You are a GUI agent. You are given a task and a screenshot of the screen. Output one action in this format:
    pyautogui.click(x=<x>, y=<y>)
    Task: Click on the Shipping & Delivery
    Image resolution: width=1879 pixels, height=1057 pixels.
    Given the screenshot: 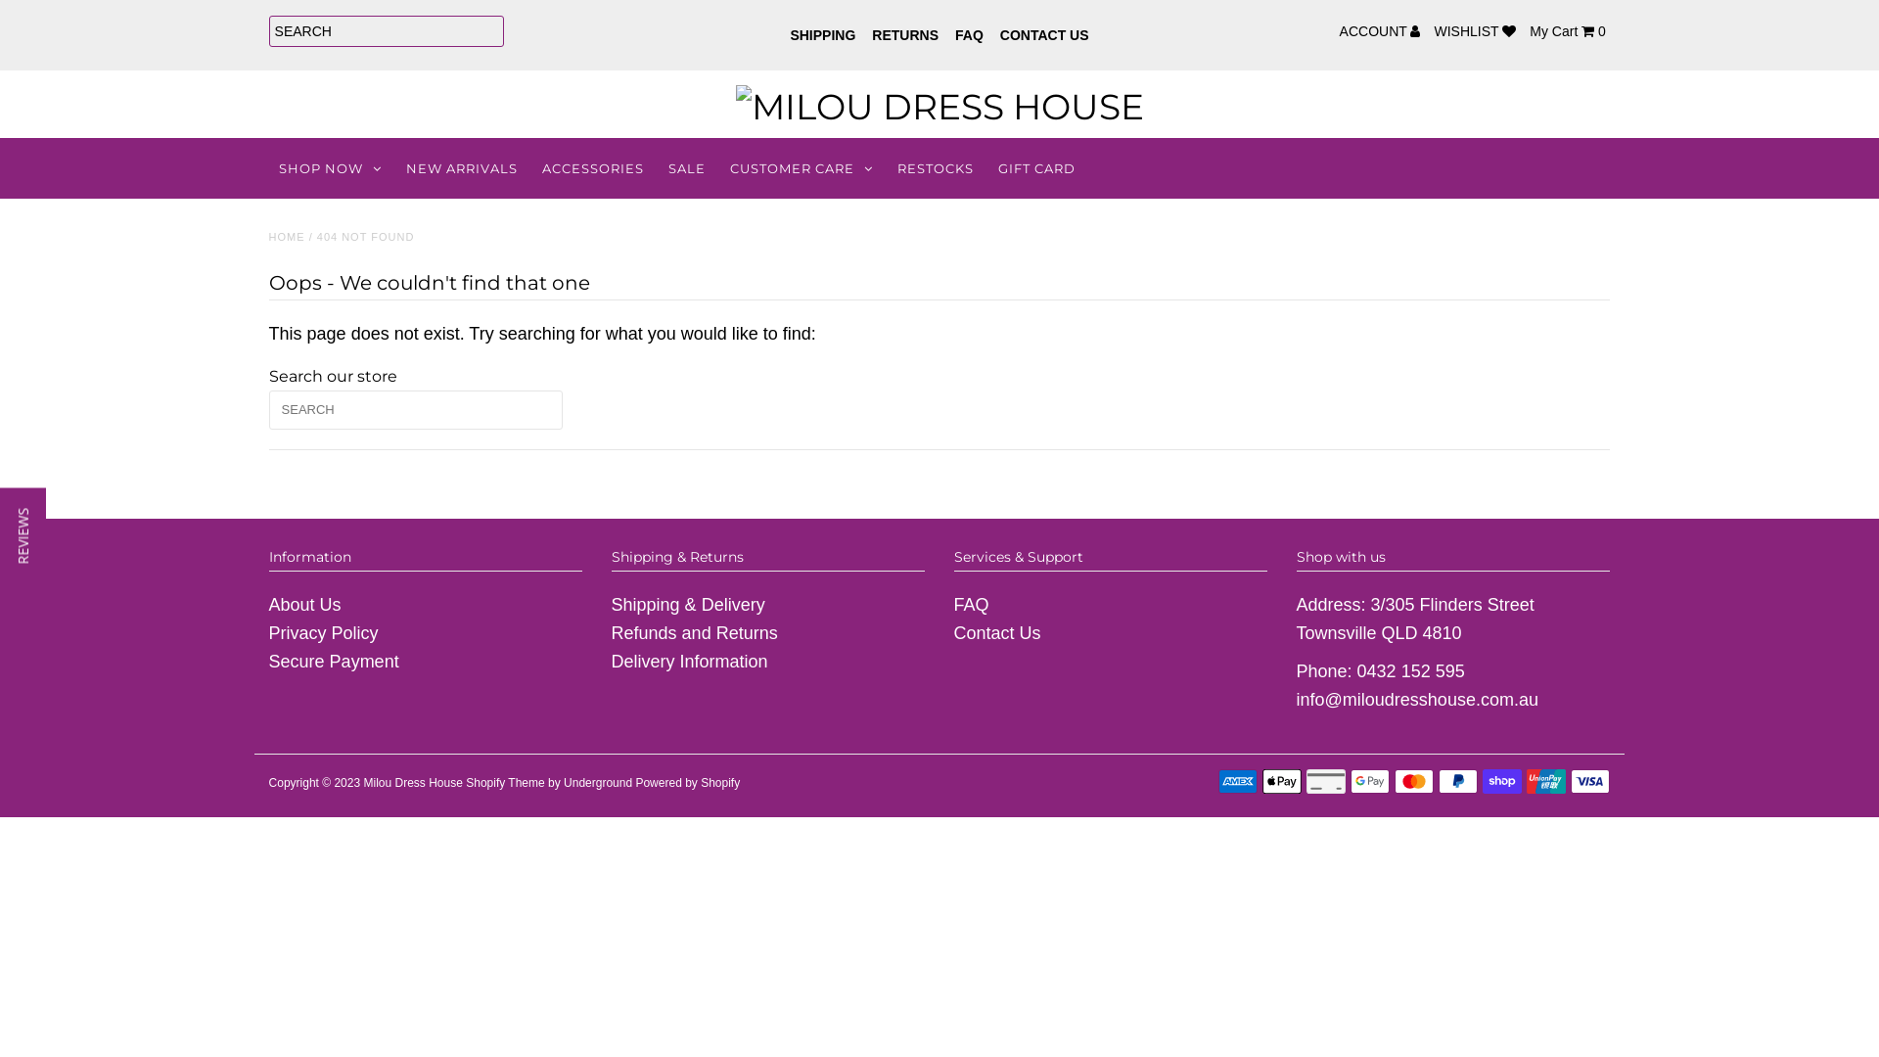 What is the action you would take?
    pyautogui.click(x=689, y=605)
    